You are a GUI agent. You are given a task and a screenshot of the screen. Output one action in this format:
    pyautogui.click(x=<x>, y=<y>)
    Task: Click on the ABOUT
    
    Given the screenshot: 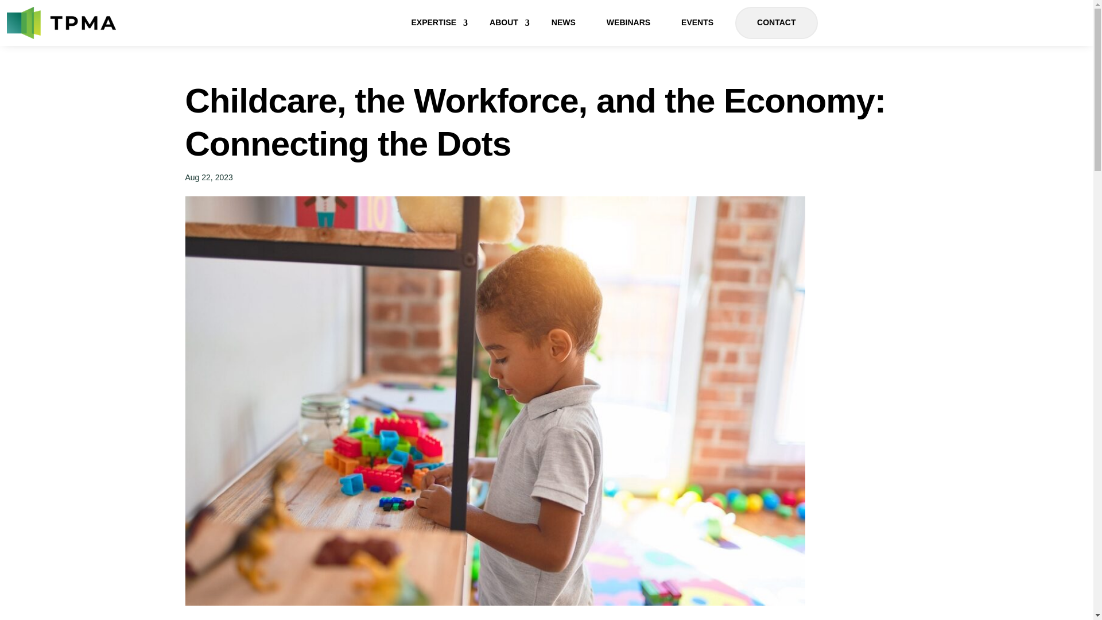 What is the action you would take?
    pyautogui.click(x=505, y=23)
    